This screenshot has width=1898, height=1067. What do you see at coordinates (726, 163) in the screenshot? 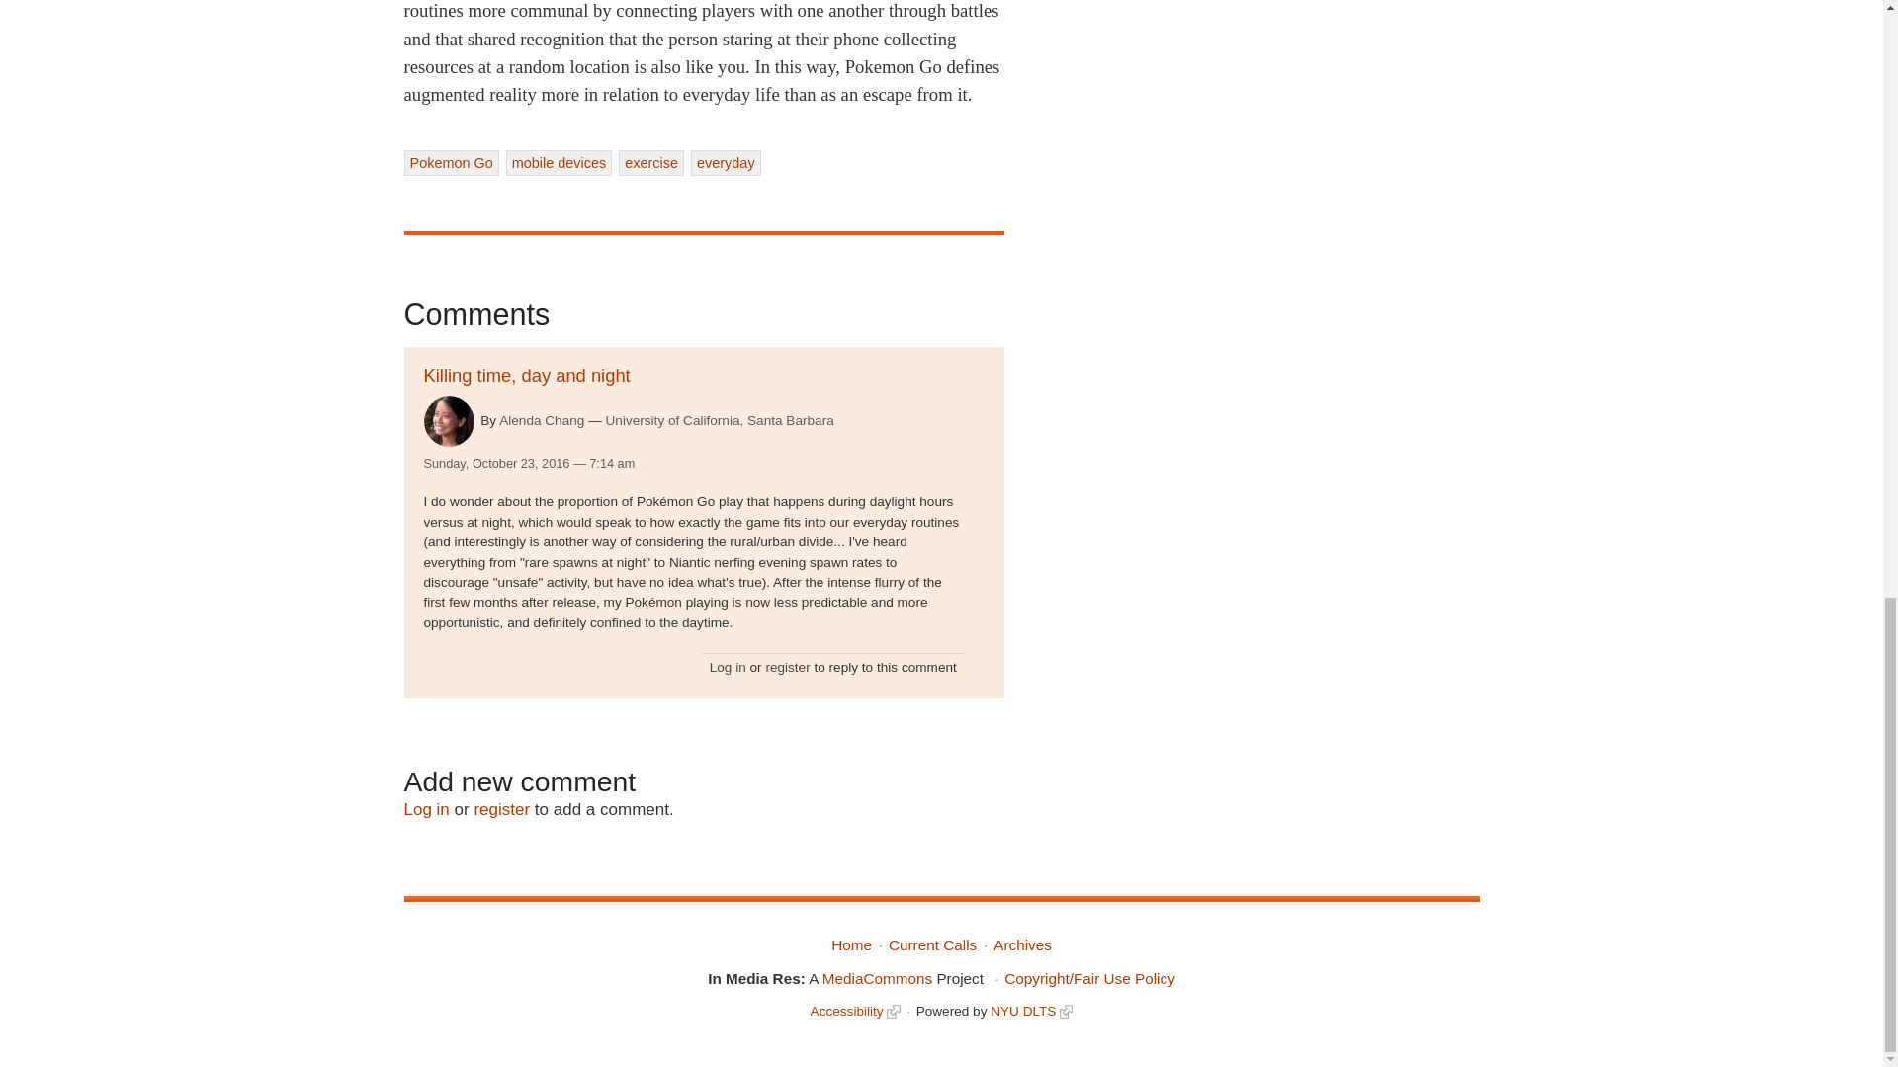
I see `everyday` at bounding box center [726, 163].